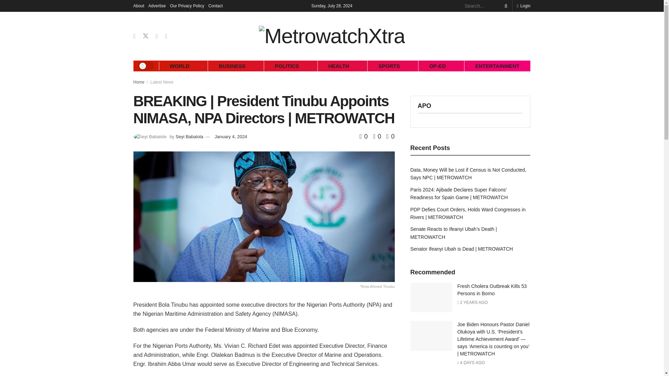 The height and width of the screenshot is (376, 669). What do you see at coordinates (179, 66) in the screenshot?
I see `WORLD` at bounding box center [179, 66].